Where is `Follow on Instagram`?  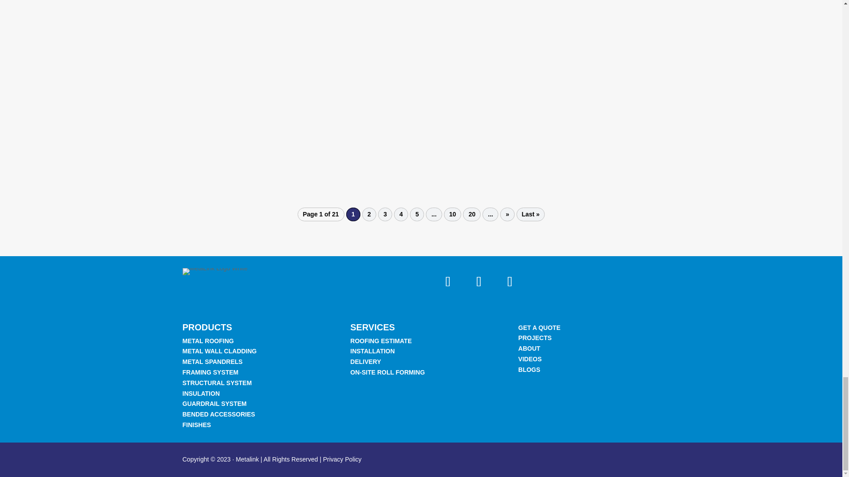
Follow on Instagram is located at coordinates (447, 281).